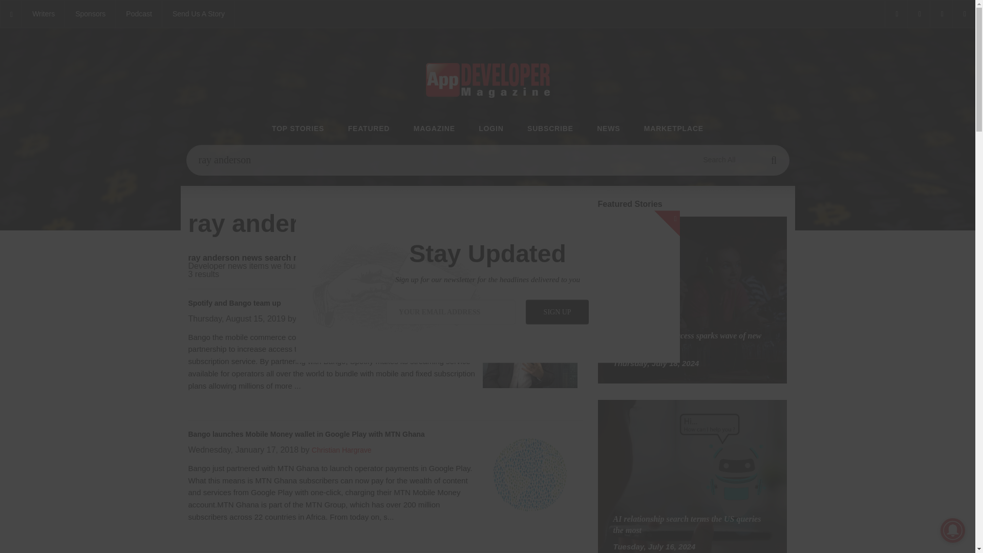 The width and height of the screenshot is (983, 553). What do you see at coordinates (198, 14) in the screenshot?
I see `Submit App News or Press Release` at bounding box center [198, 14].